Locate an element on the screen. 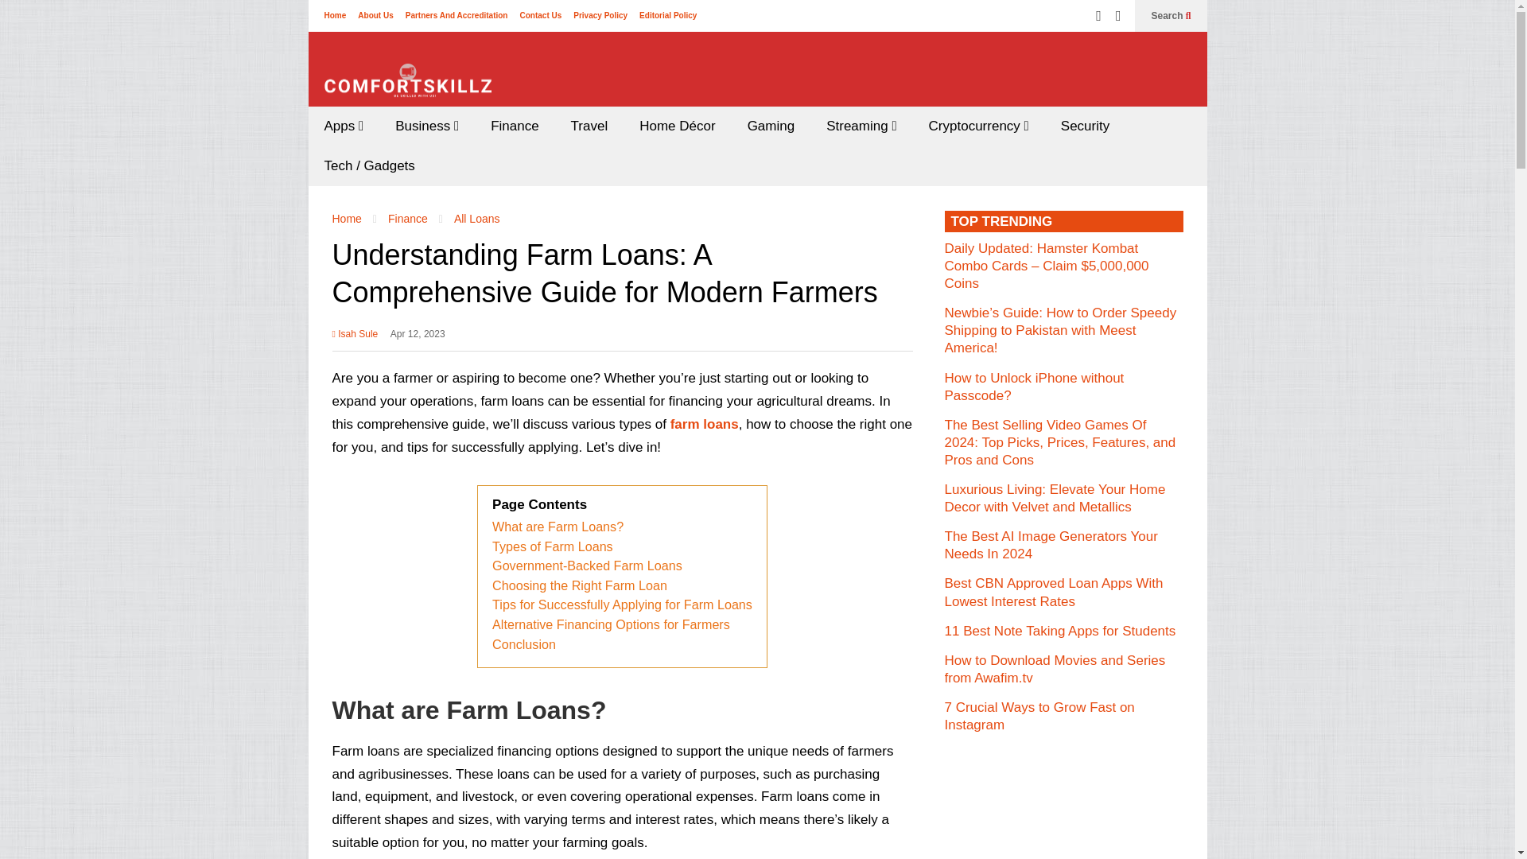 The width and height of the screenshot is (1527, 859). Editorial Policy is located at coordinates (668, 15).